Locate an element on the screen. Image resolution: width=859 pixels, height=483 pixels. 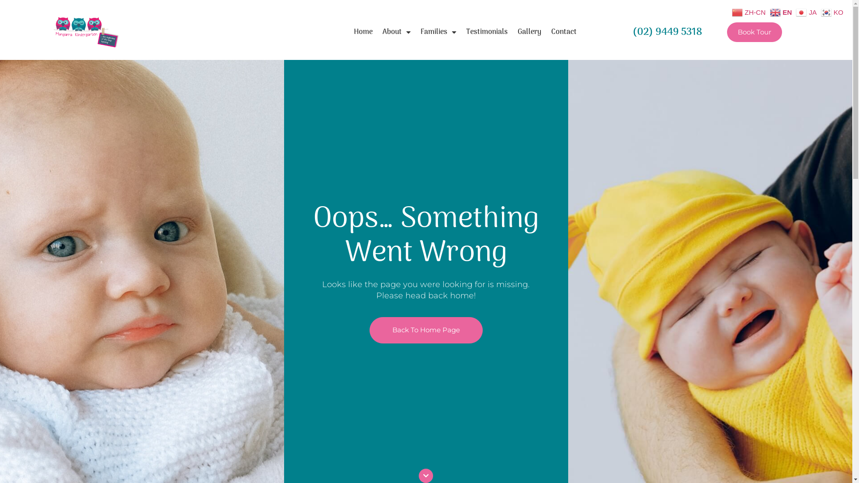
Families is located at coordinates (438, 32).